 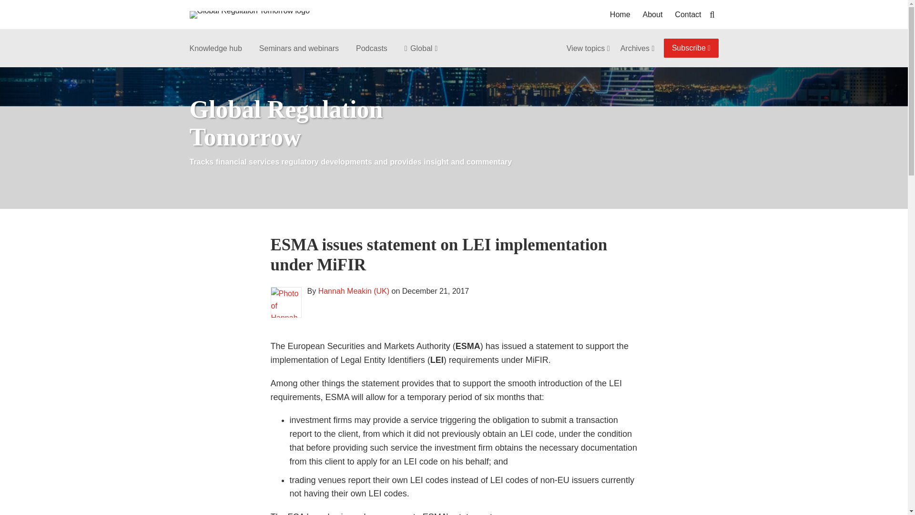 What do you see at coordinates (418, 49) in the screenshot?
I see `Global` at bounding box center [418, 49].